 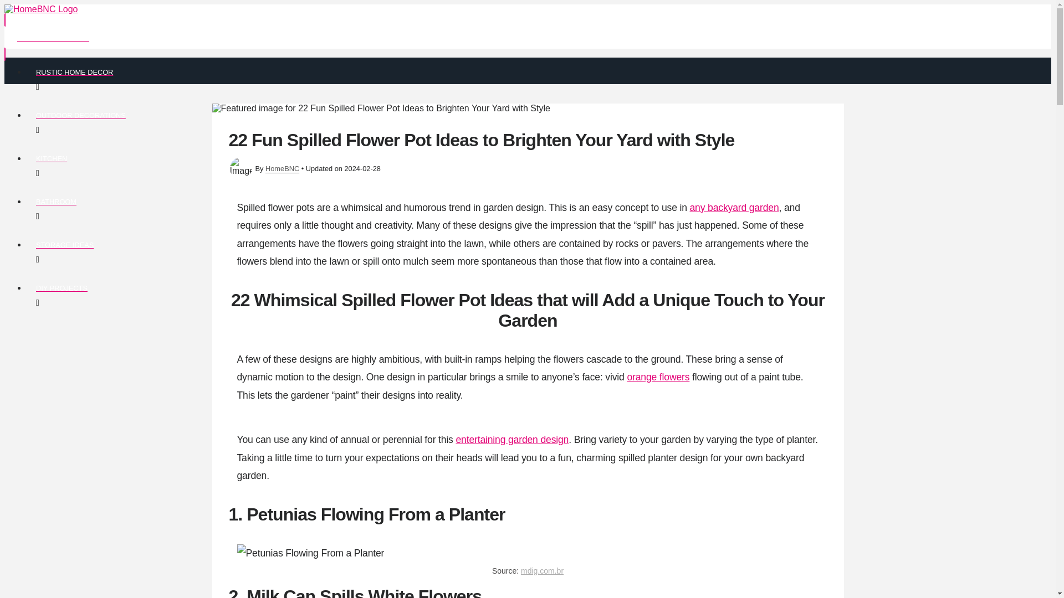 What do you see at coordinates (348, 208) in the screenshot?
I see `BATHROOM` at bounding box center [348, 208].